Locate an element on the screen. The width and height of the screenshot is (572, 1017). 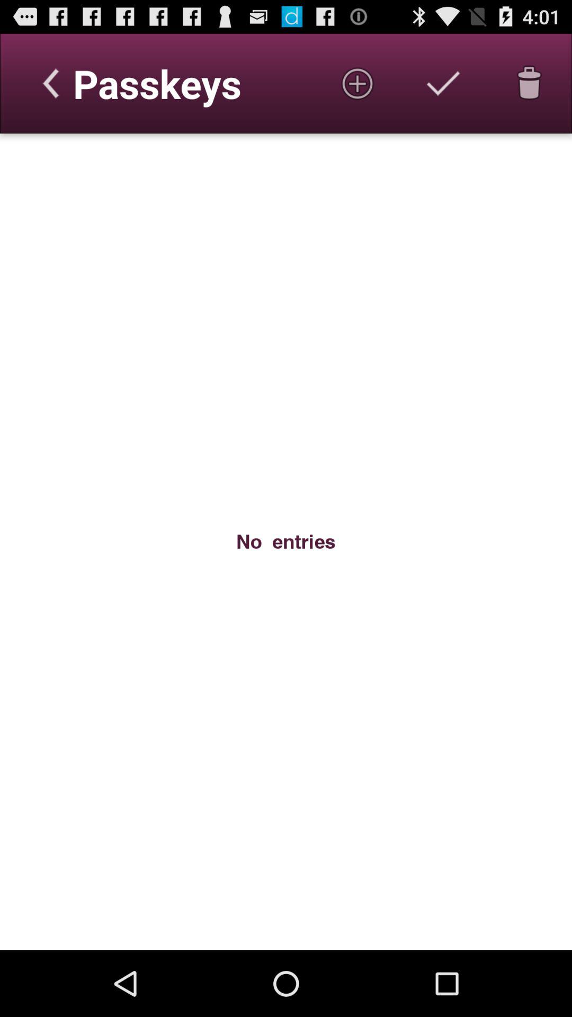
add item is located at coordinates (358, 83).